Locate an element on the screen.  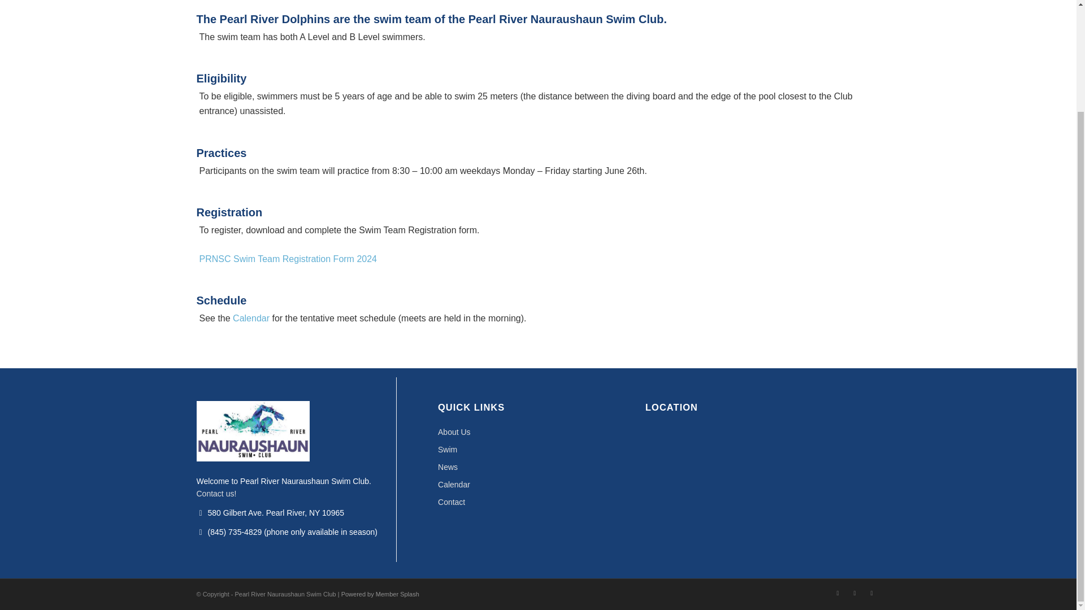
Facebook is located at coordinates (854, 592).